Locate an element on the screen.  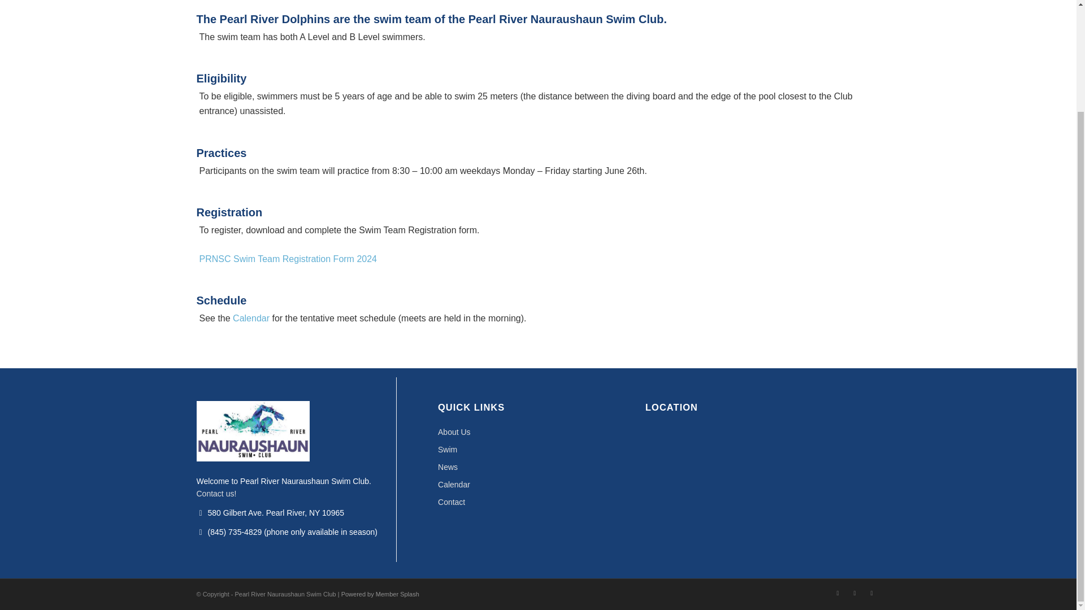
Facebook is located at coordinates (854, 592).